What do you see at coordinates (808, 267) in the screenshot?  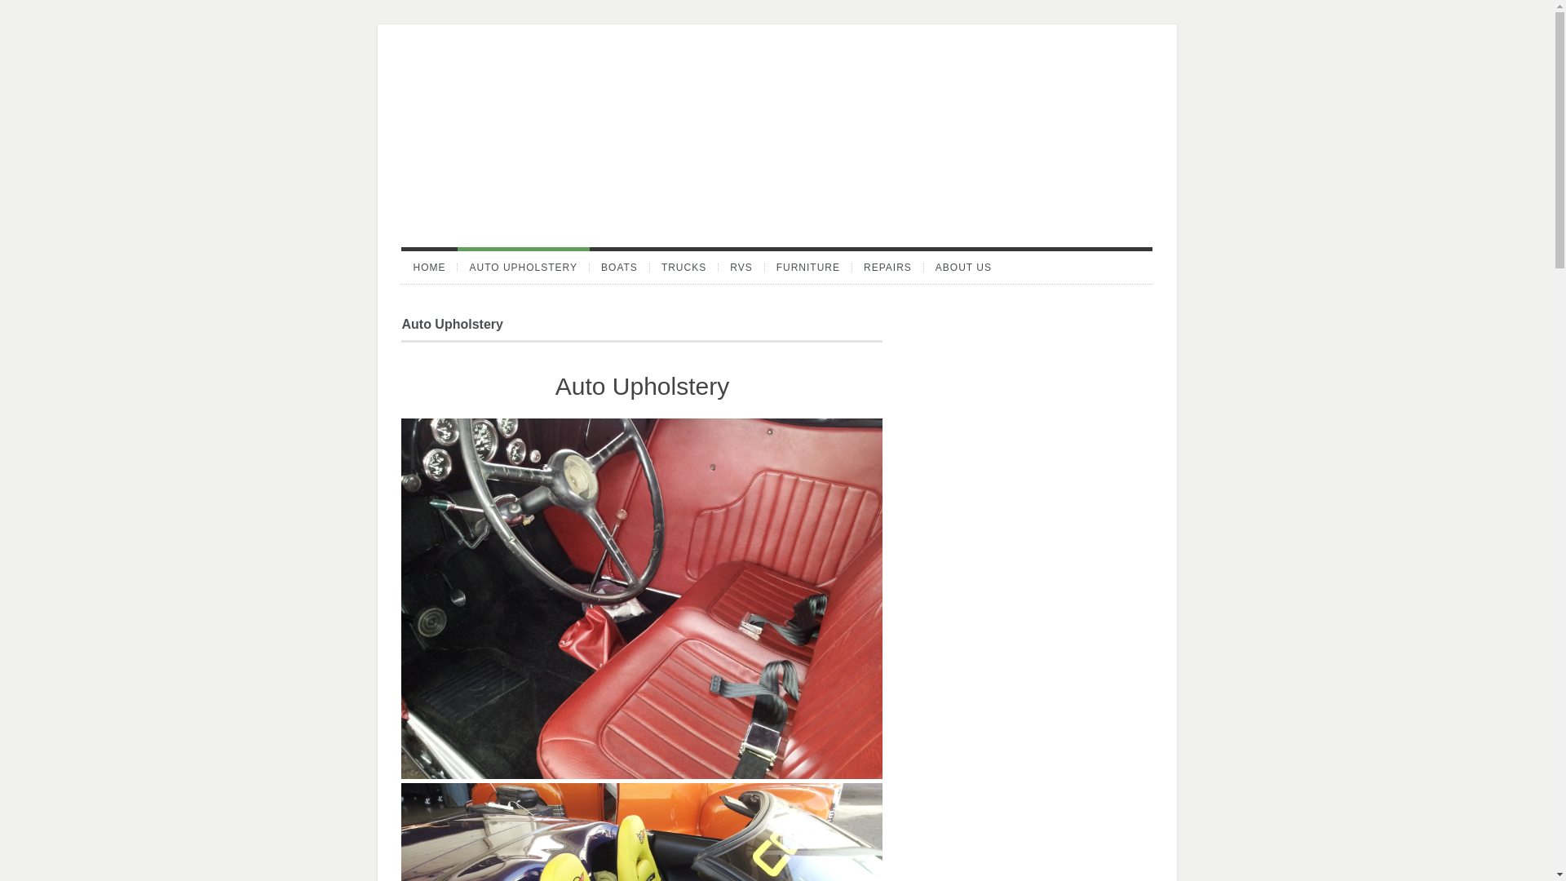 I see `FURNITURE` at bounding box center [808, 267].